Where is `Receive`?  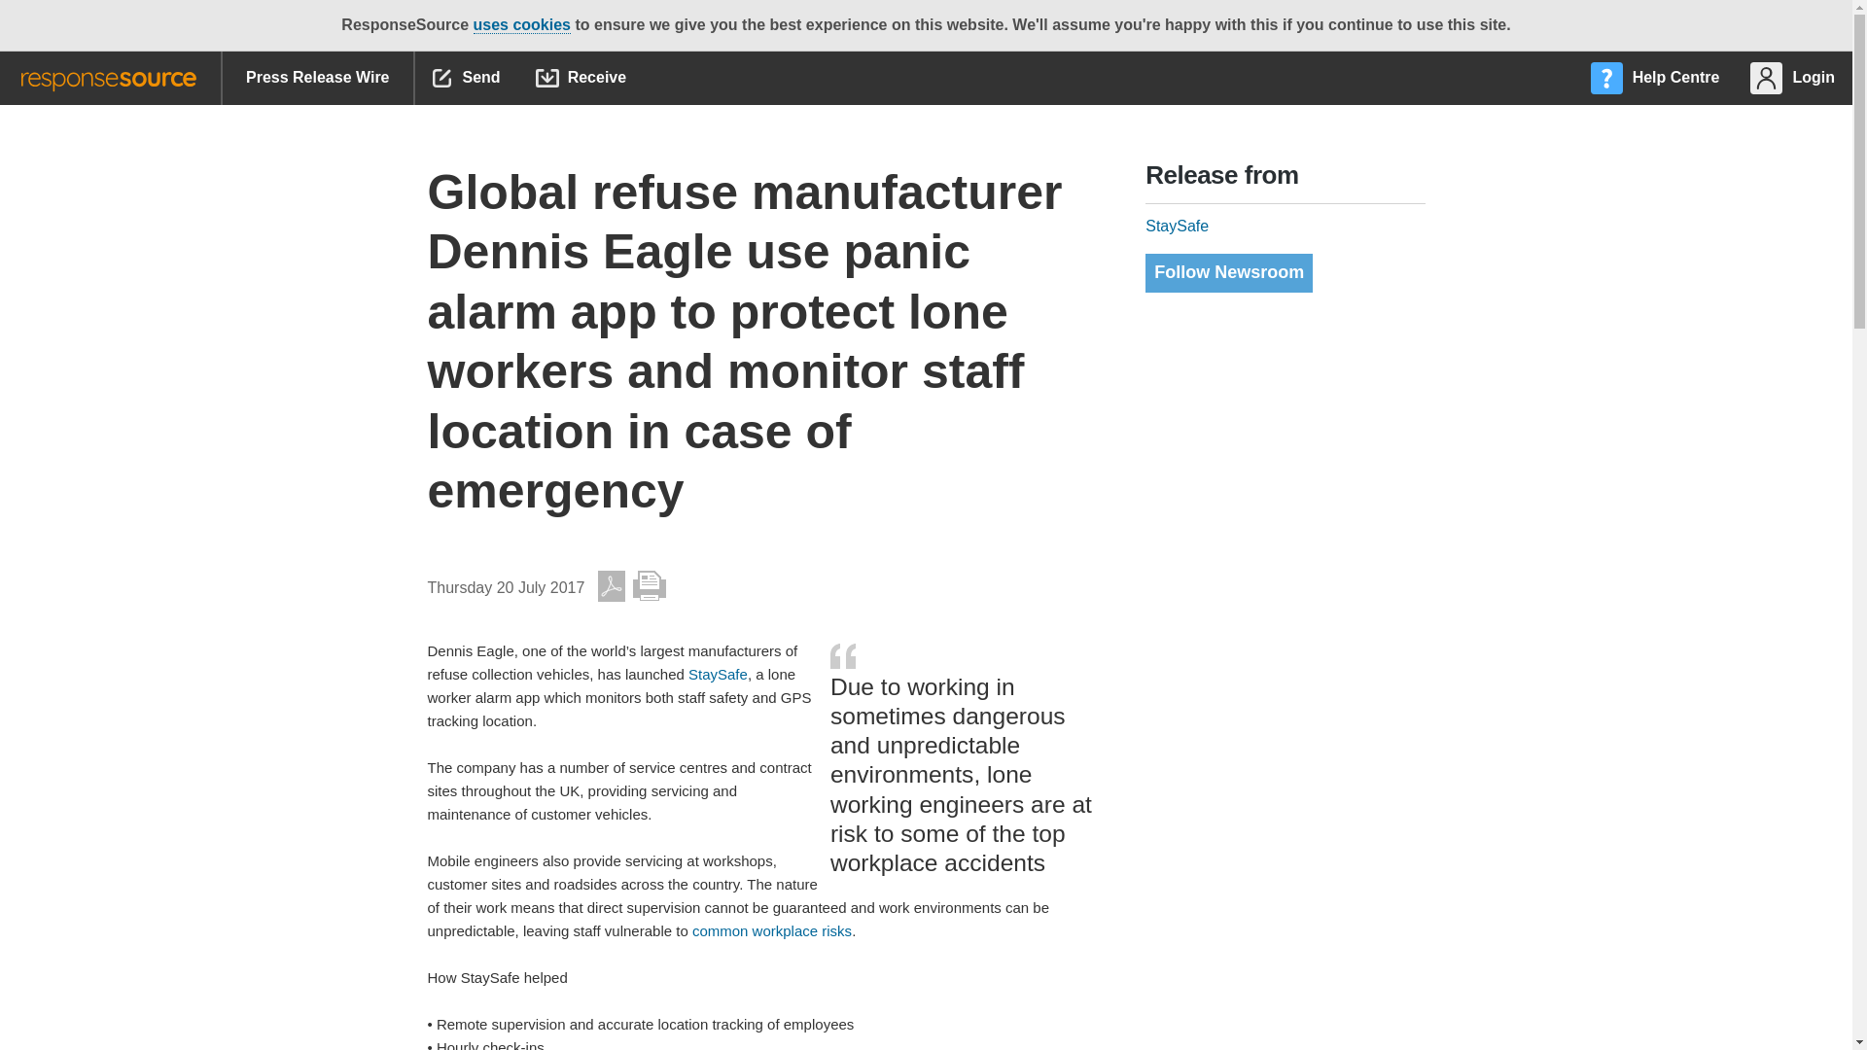
Receive is located at coordinates (581, 78).